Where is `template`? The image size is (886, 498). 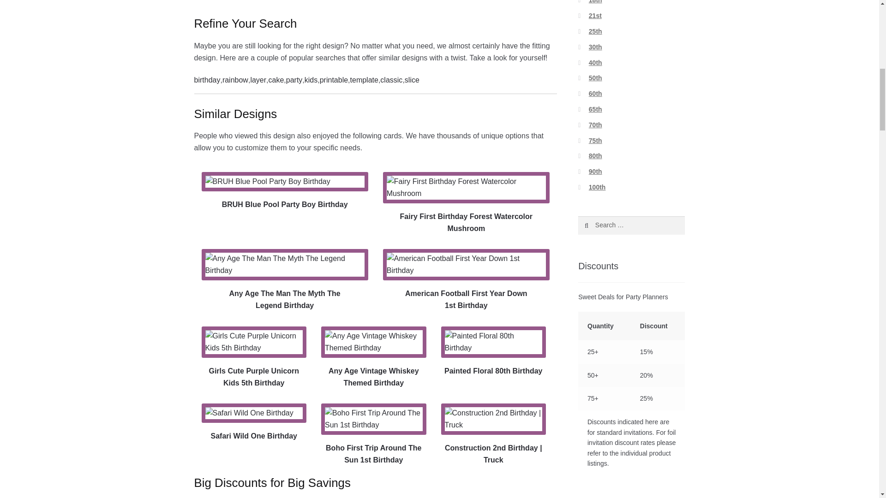 template is located at coordinates (364, 80).